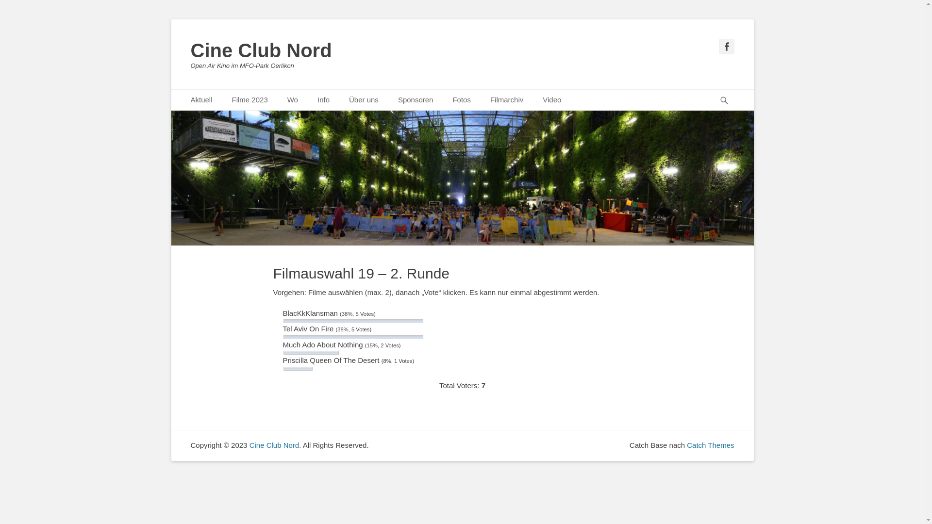  Describe the element at coordinates (261, 50) in the screenshot. I see `Cine Club Nord` at that location.